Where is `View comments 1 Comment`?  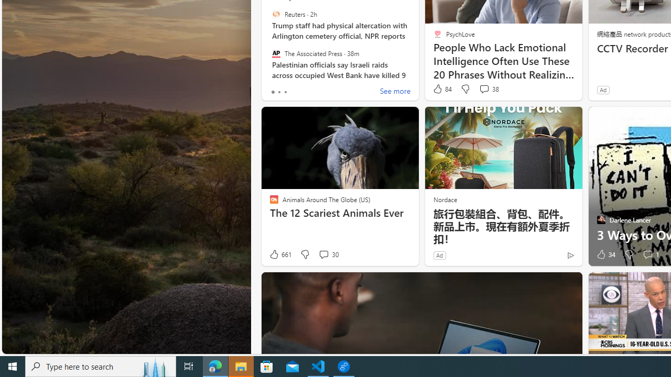 View comments 1 Comment is located at coordinates (650, 254).